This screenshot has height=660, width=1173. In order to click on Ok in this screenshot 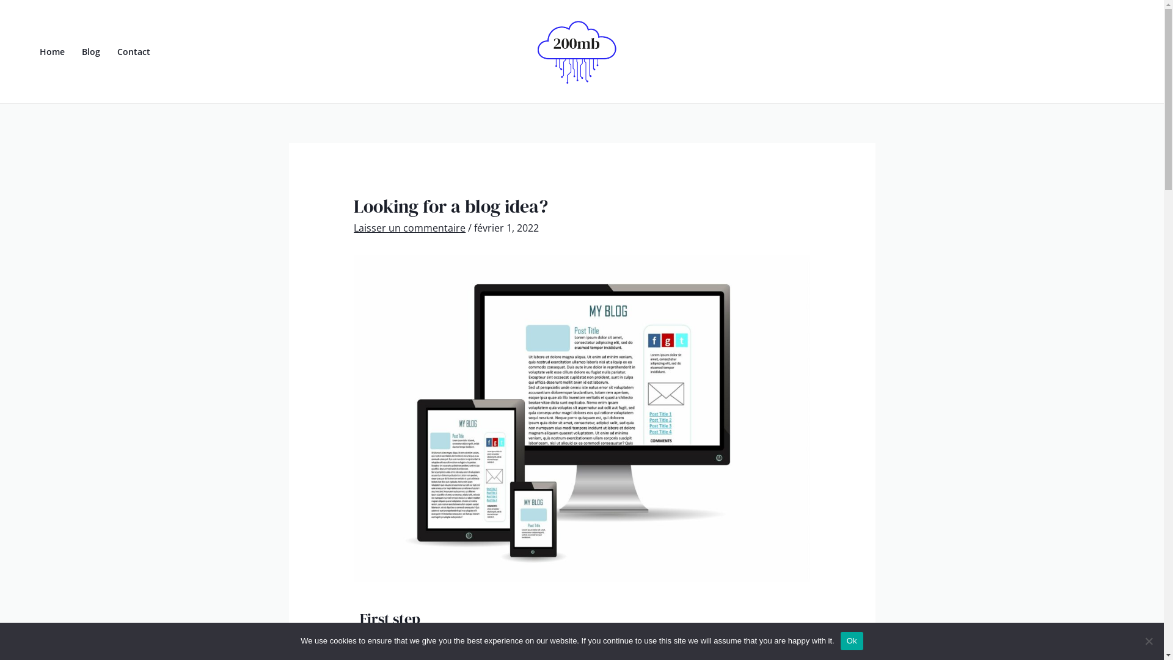, I will do `click(852, 641)`.